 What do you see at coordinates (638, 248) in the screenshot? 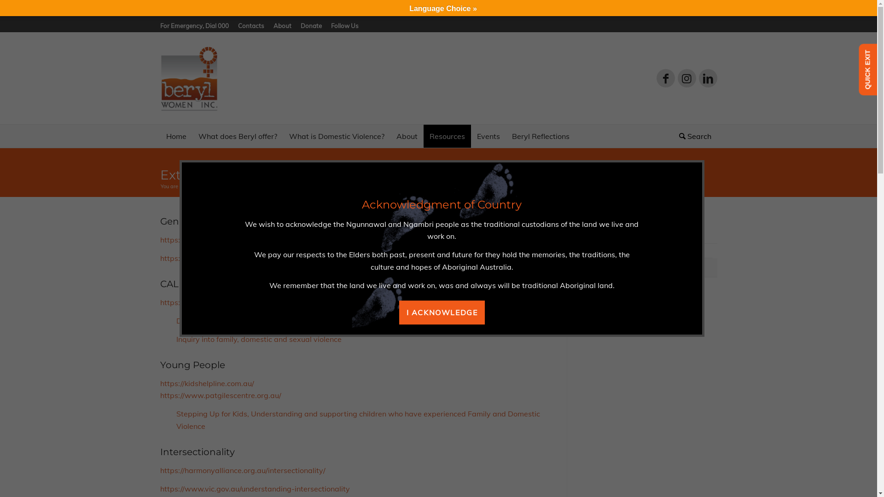
I see `Annual Reports` at bounding box center [638, 248].